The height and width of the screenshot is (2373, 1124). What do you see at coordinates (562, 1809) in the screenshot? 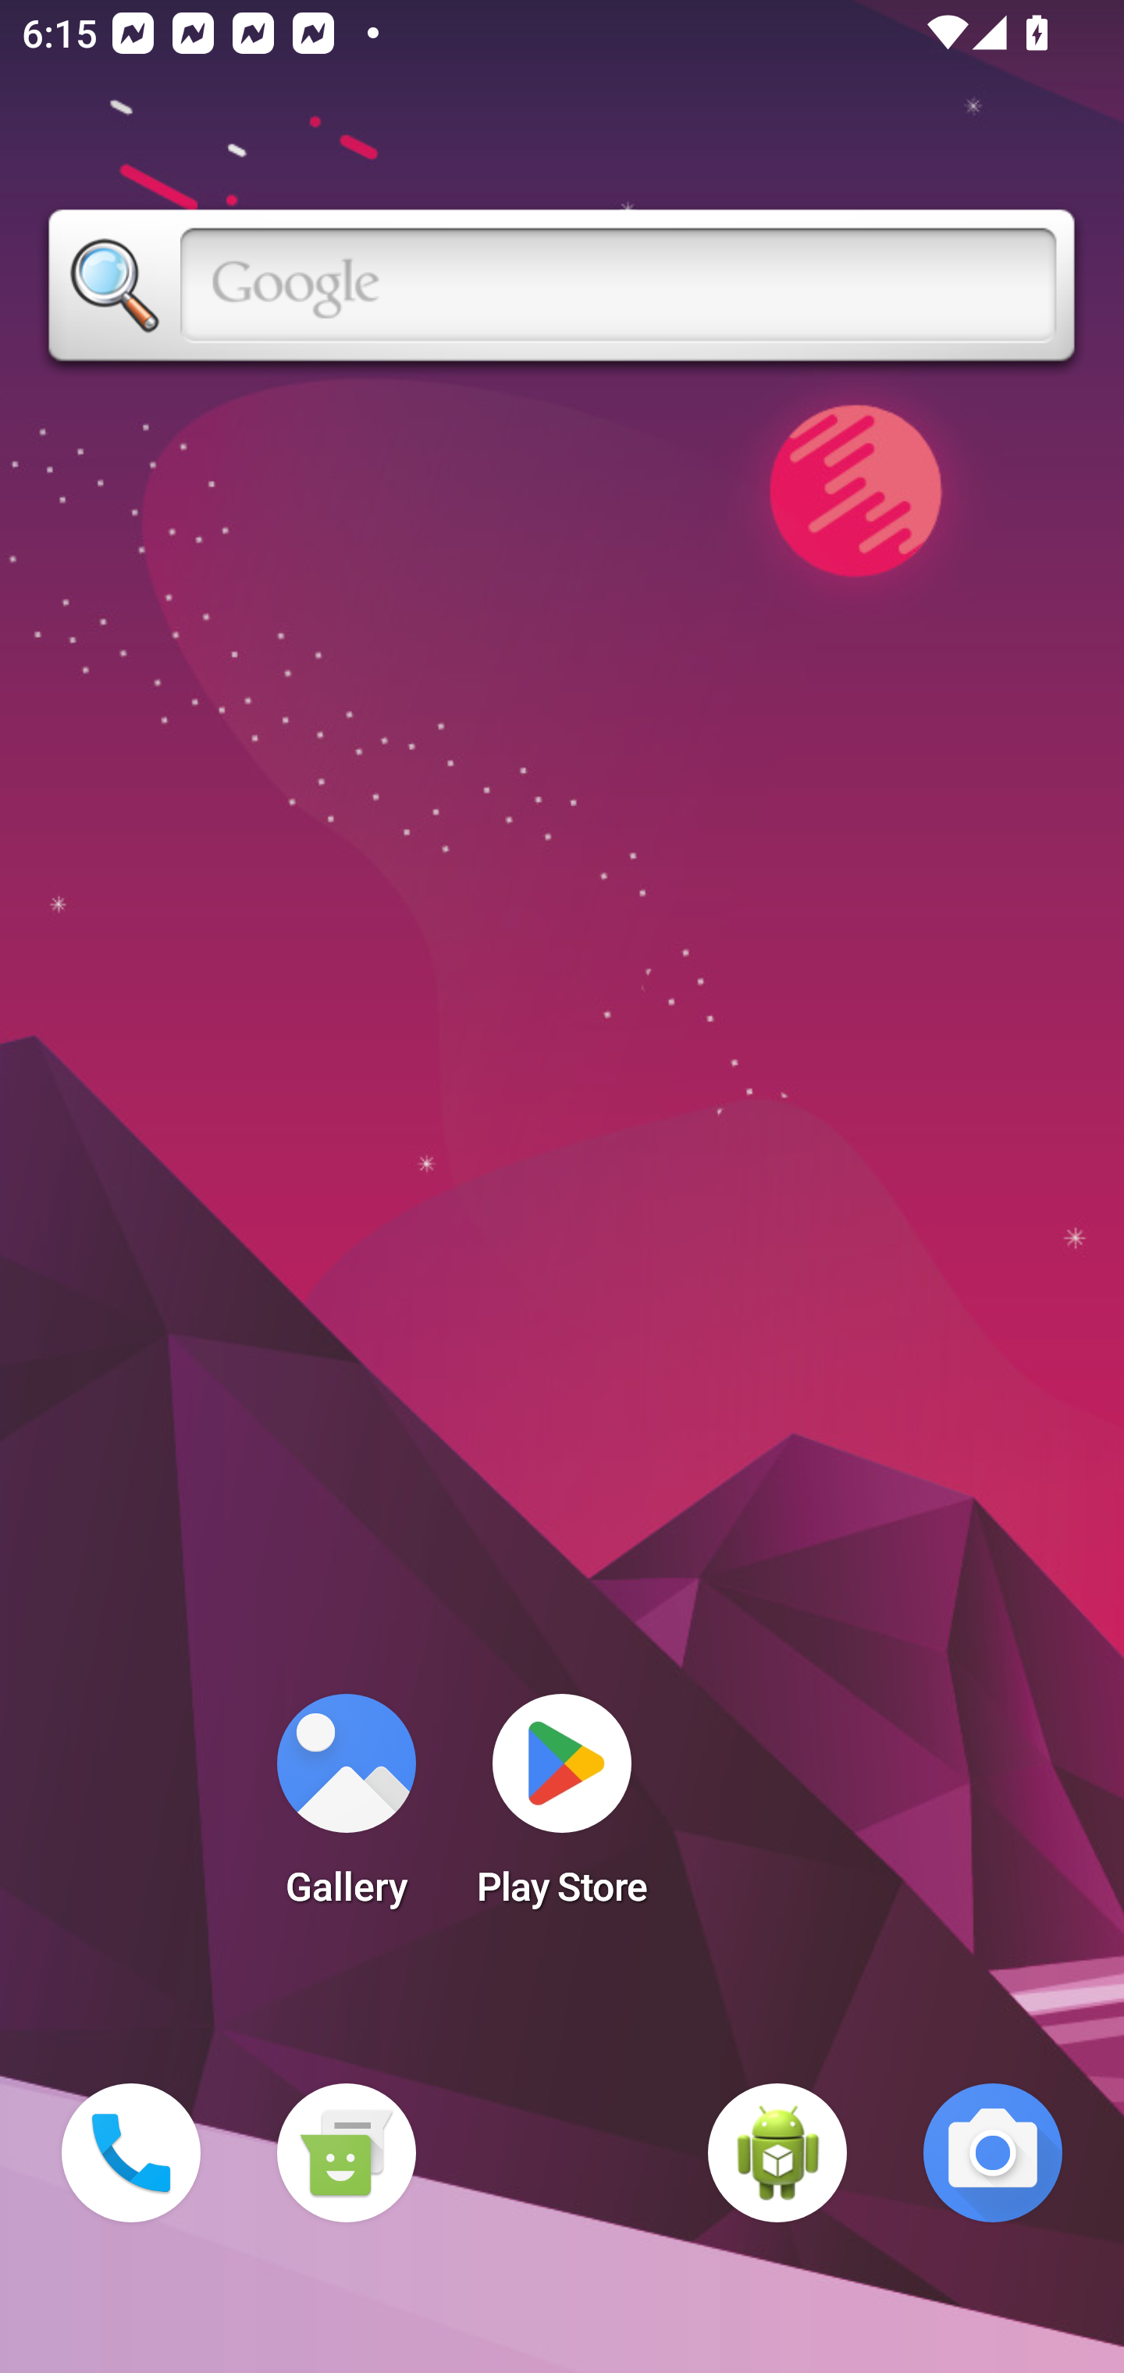
I see `Play Store` at bounding box center [562, 1809].